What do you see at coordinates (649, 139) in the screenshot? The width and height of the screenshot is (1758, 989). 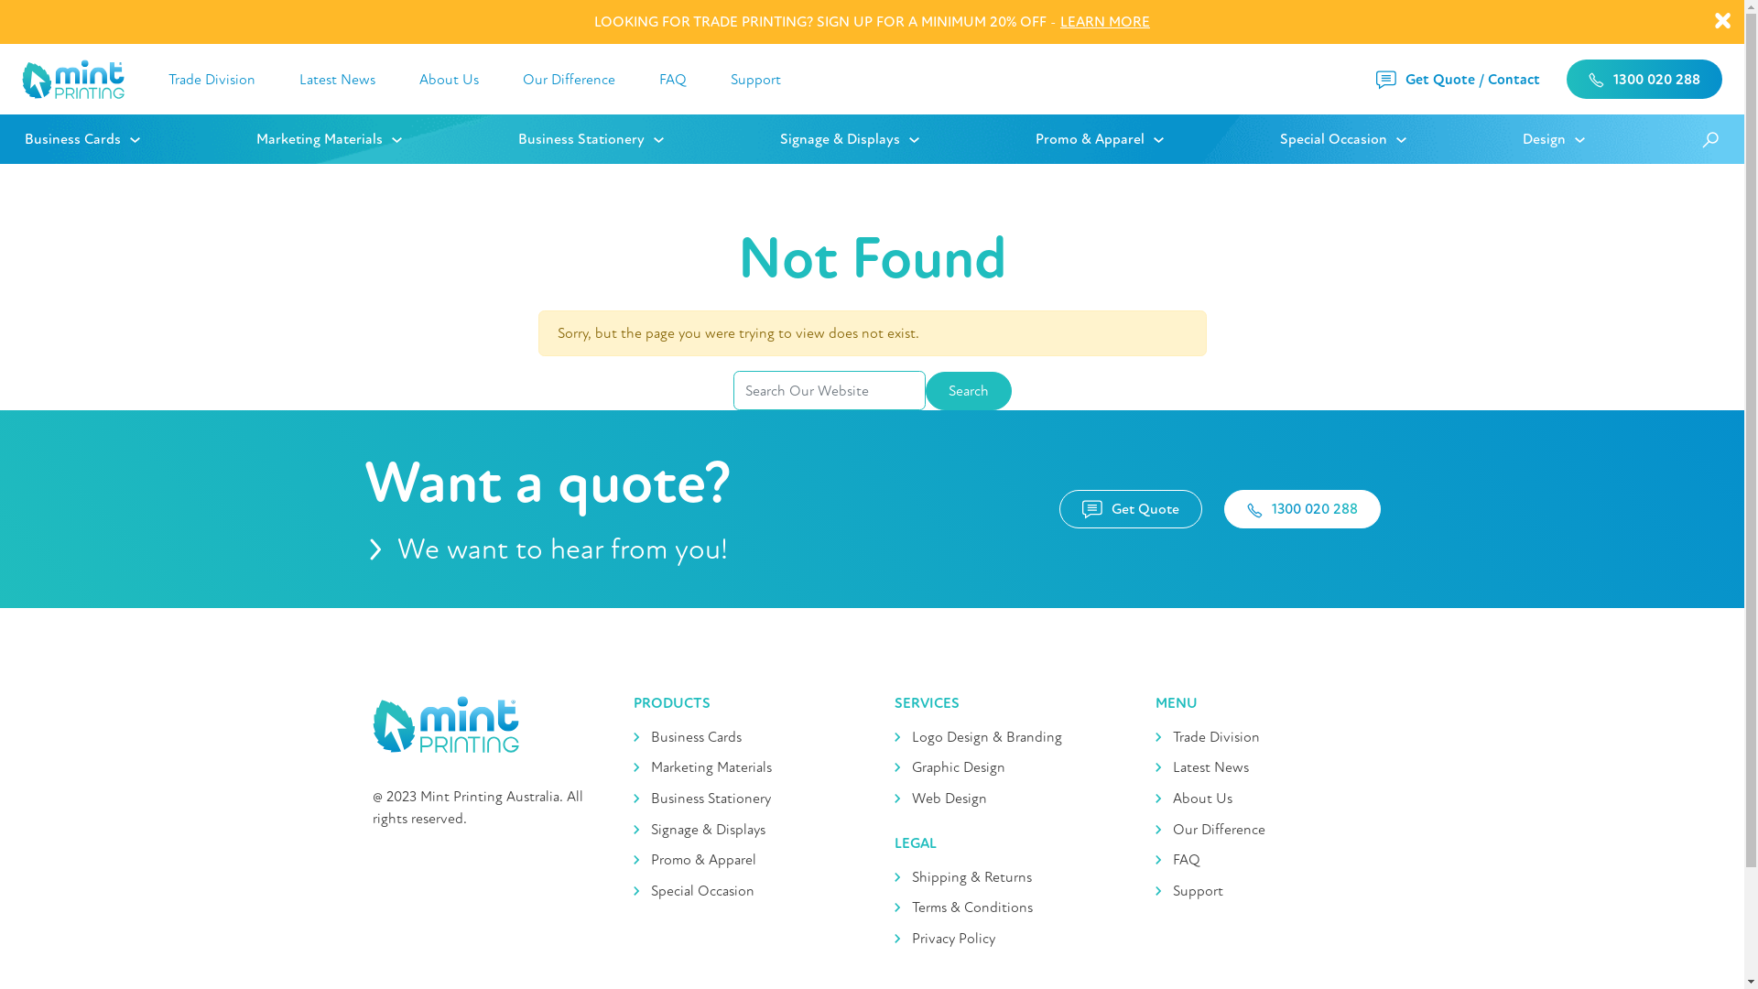 I see `Business Stationery` at bounding box center [649, 139].